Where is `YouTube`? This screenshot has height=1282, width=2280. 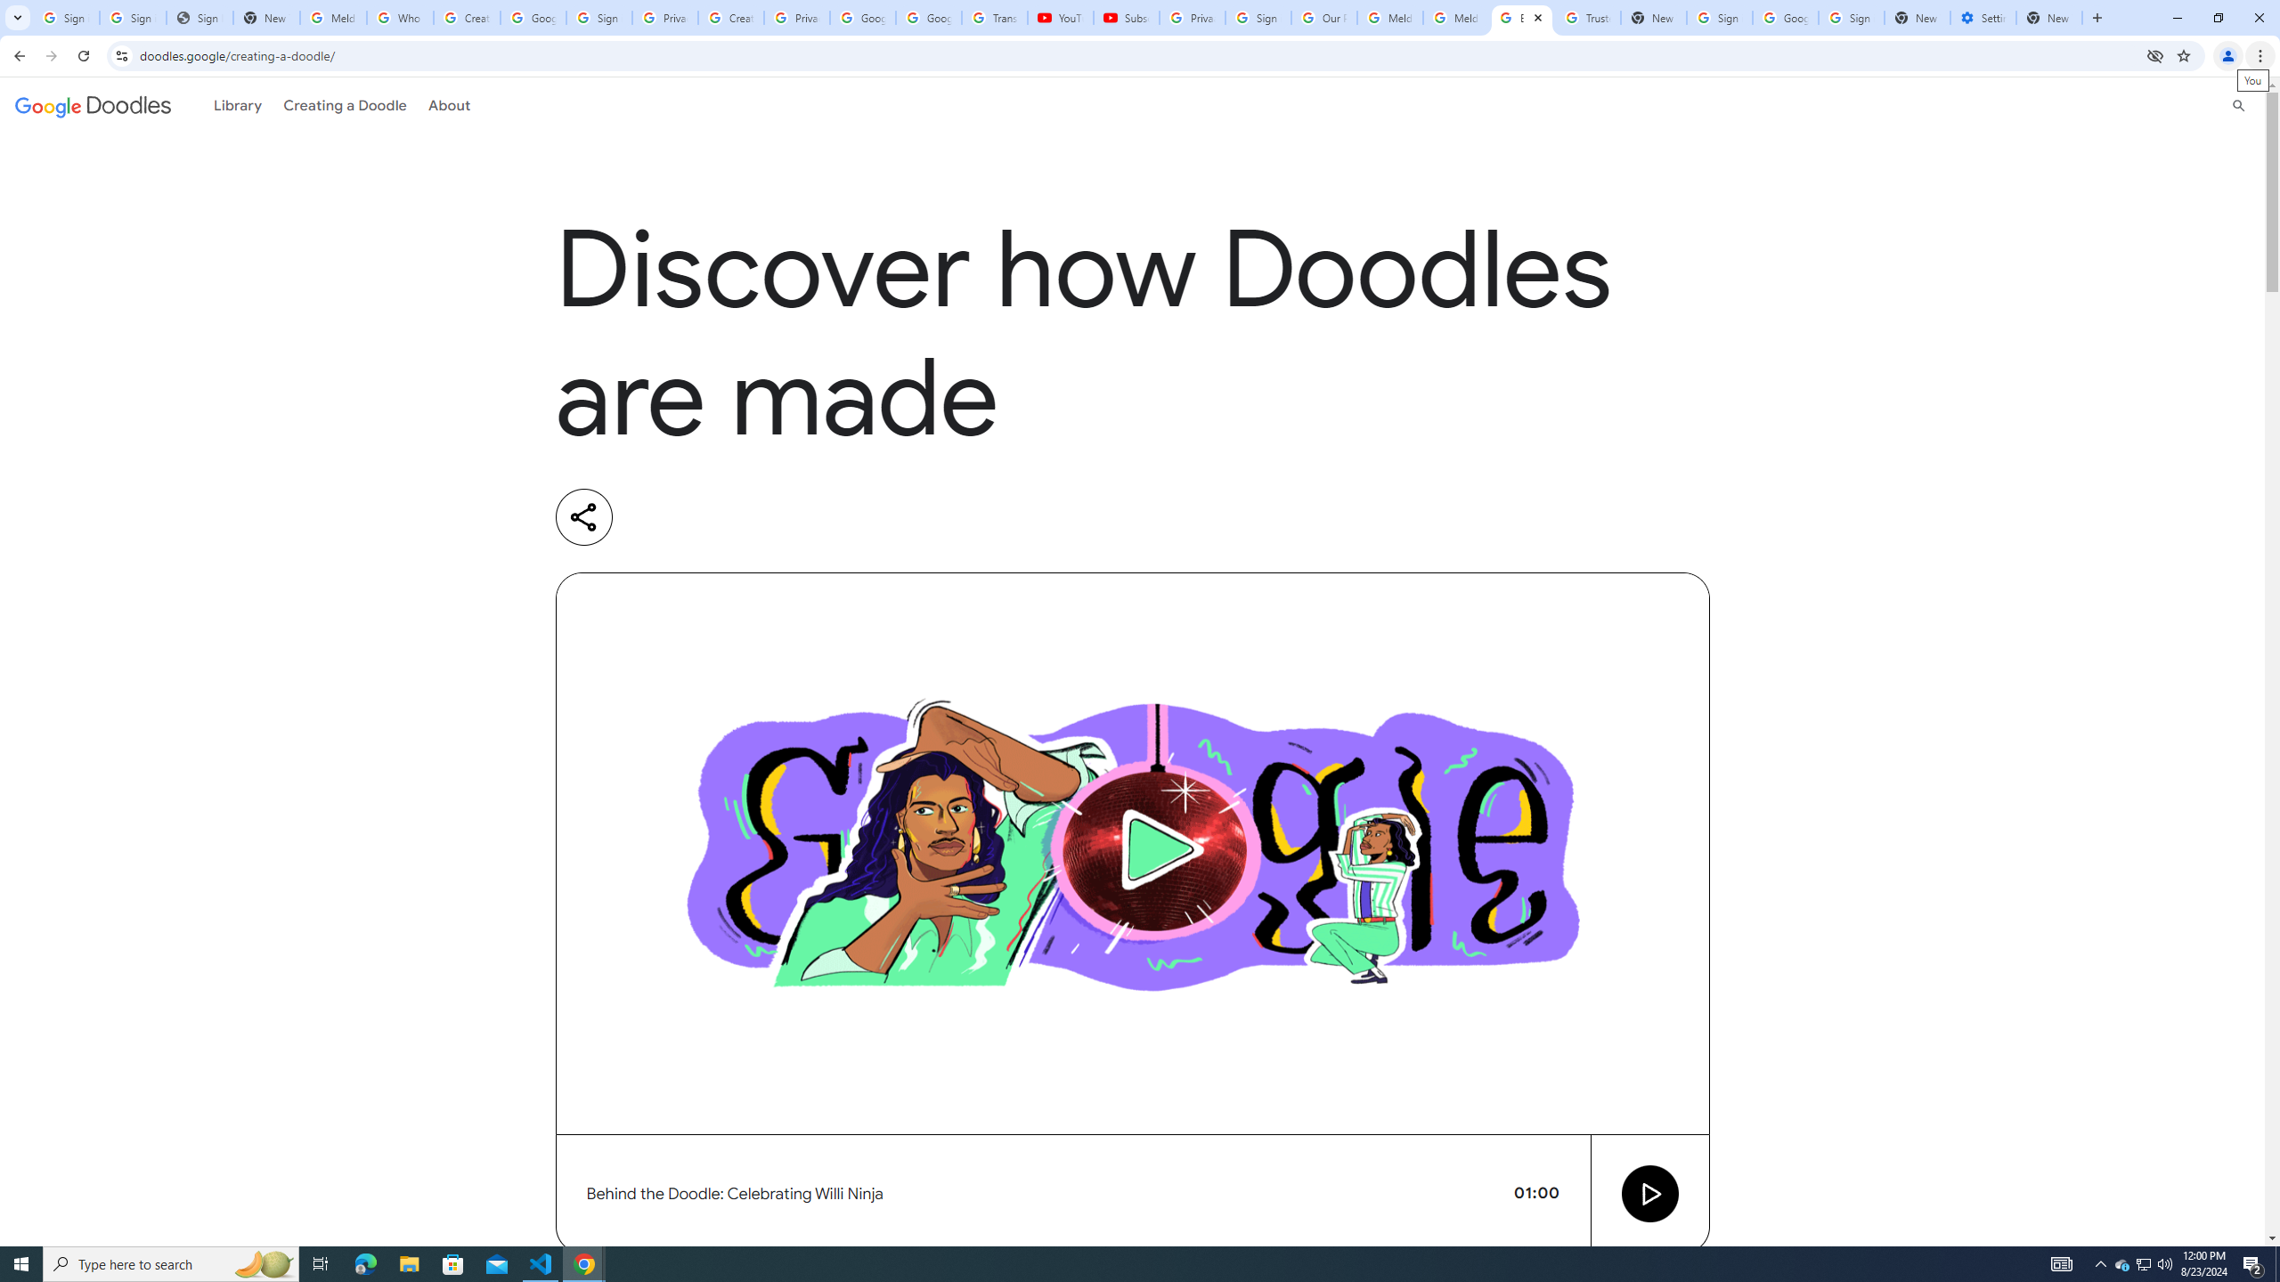 YouTube is located at coordinates (1060, 18).